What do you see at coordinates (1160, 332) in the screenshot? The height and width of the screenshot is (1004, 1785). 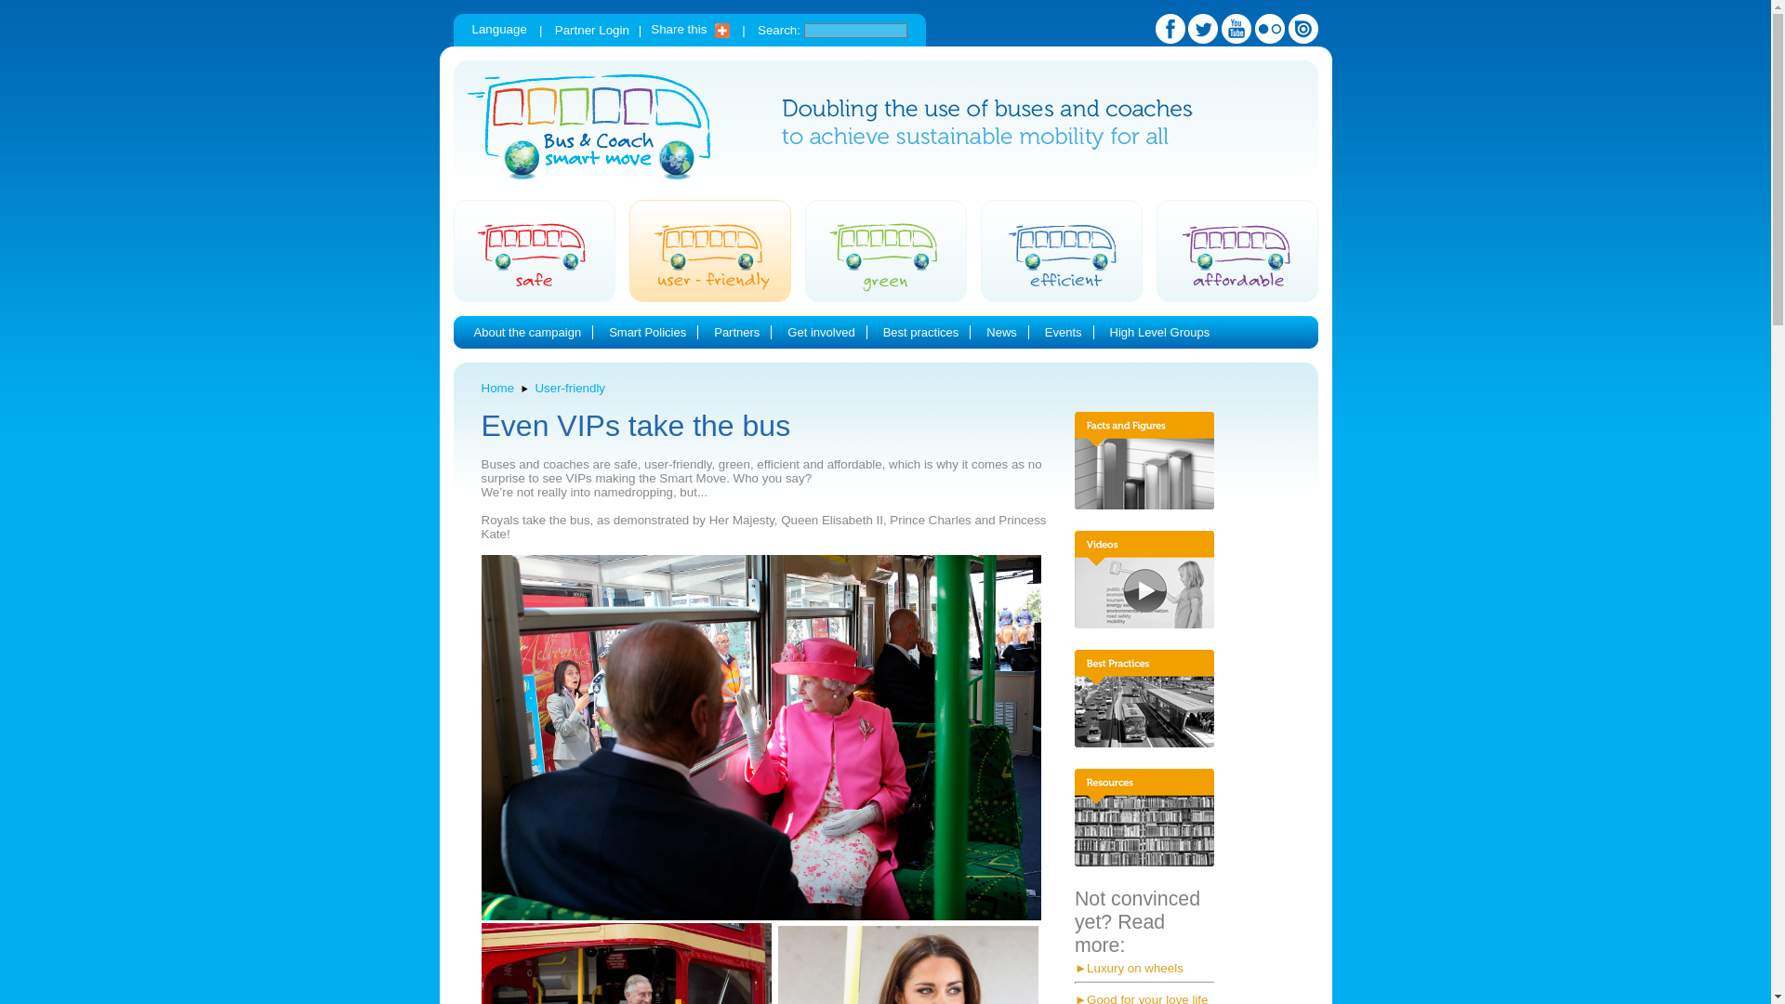 I see `High Level Groups` at bounding box center [1160, 332].